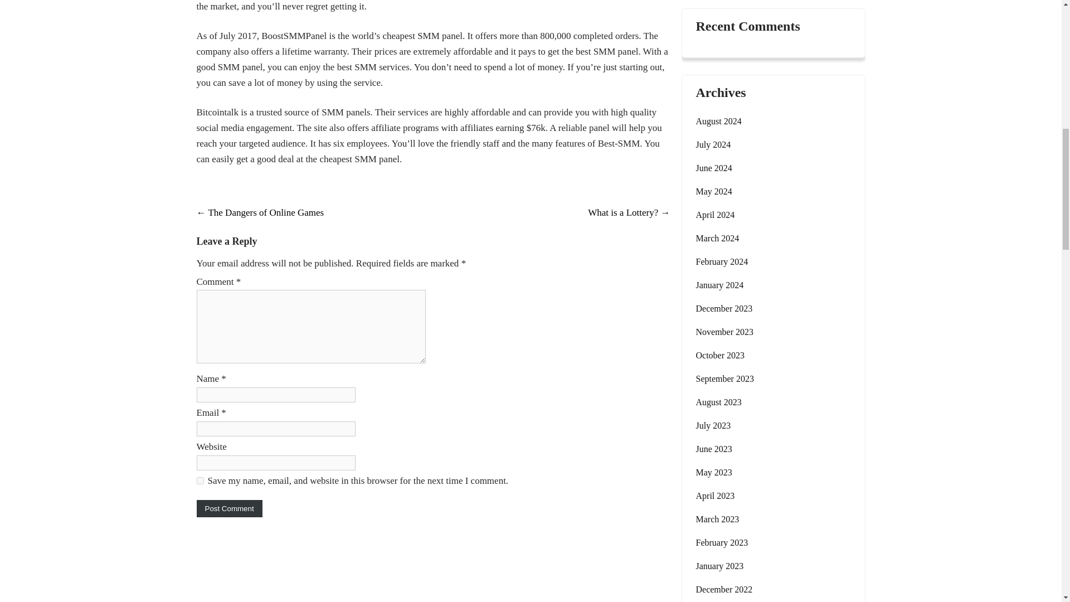 This screenshot has width=1070, height=602. Describe the element at coordinates (723, 309) in the screenshot. I see `December 2023` at that location.